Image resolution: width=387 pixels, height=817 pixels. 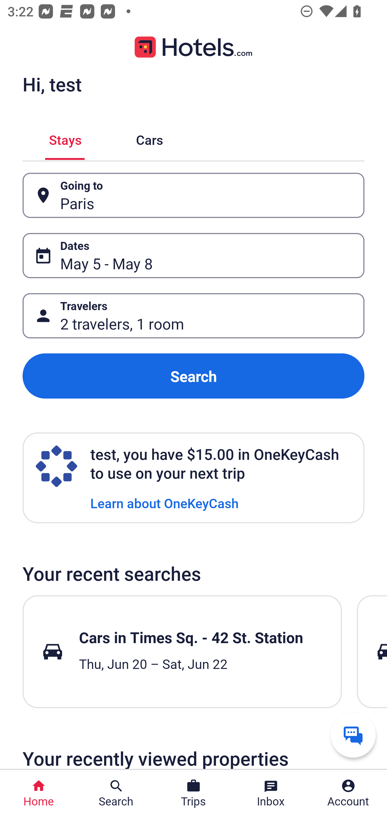 I want to click on Cars, so click(x=149, y=138).